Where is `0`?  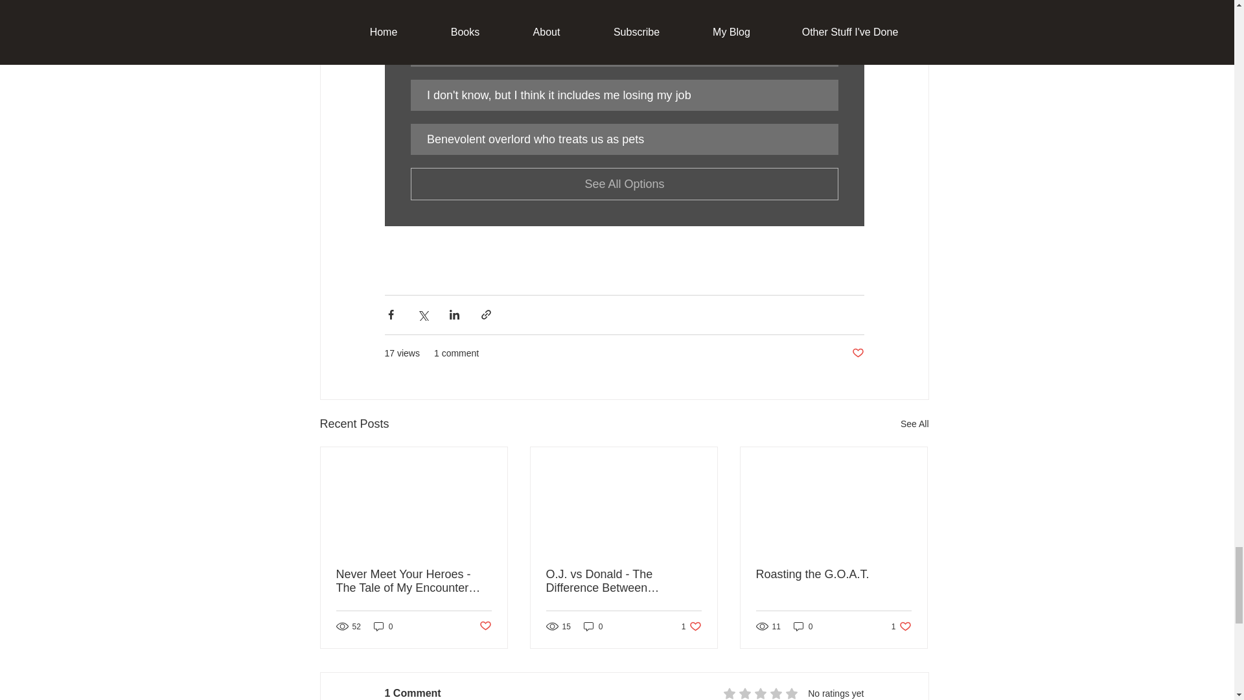 0 is located at coordinates (593, 626).